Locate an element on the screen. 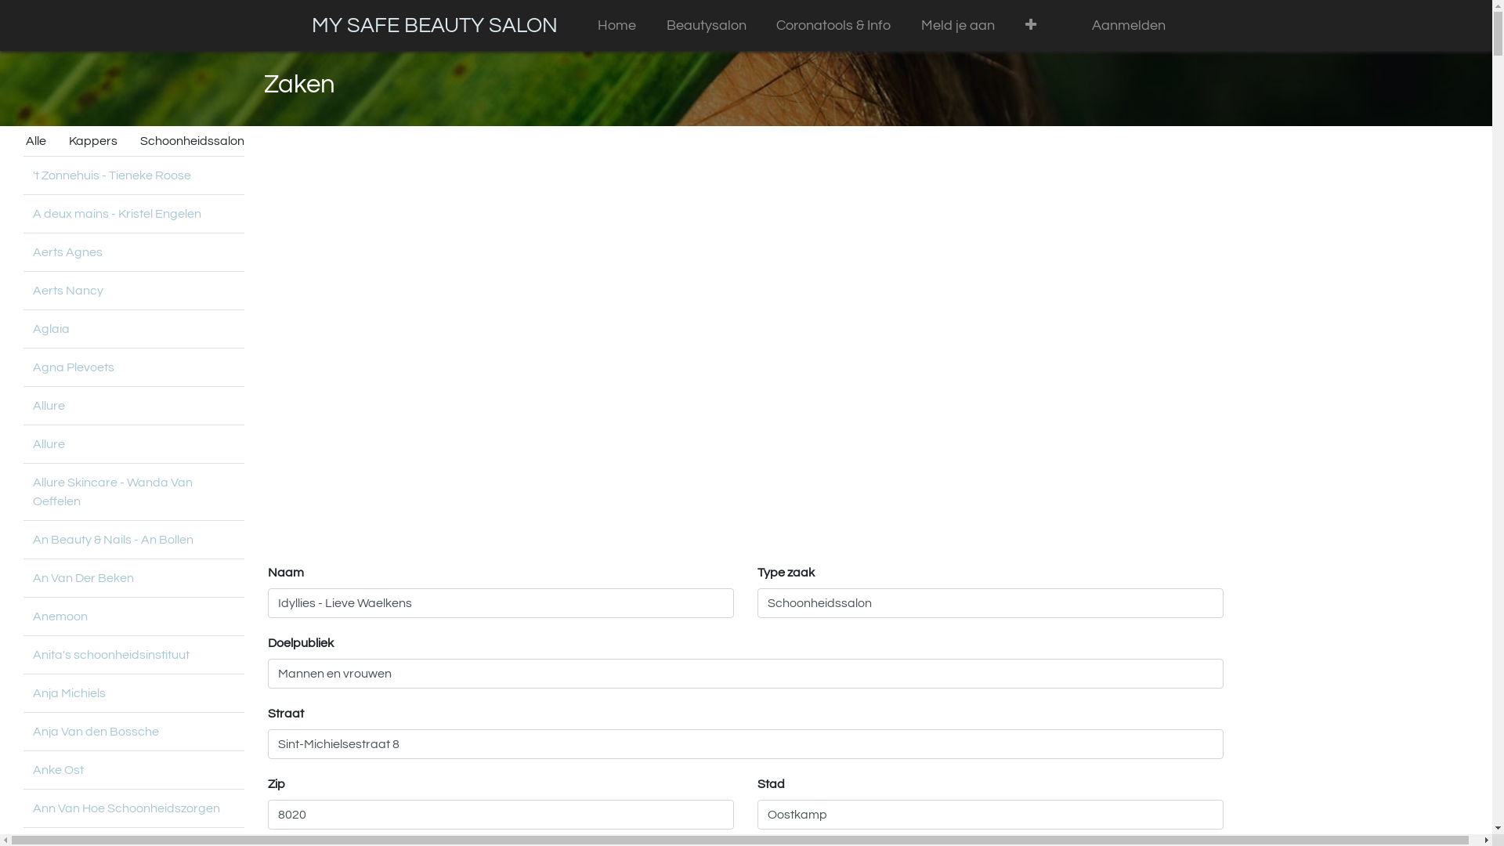 This screenshot has width=1504, height=846. Schoonheidssalon is located at coordinates (193, 141).